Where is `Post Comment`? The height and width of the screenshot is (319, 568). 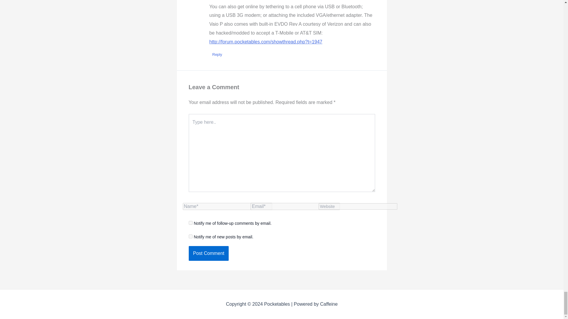
Post Comment is located at coordinates (209, 253).